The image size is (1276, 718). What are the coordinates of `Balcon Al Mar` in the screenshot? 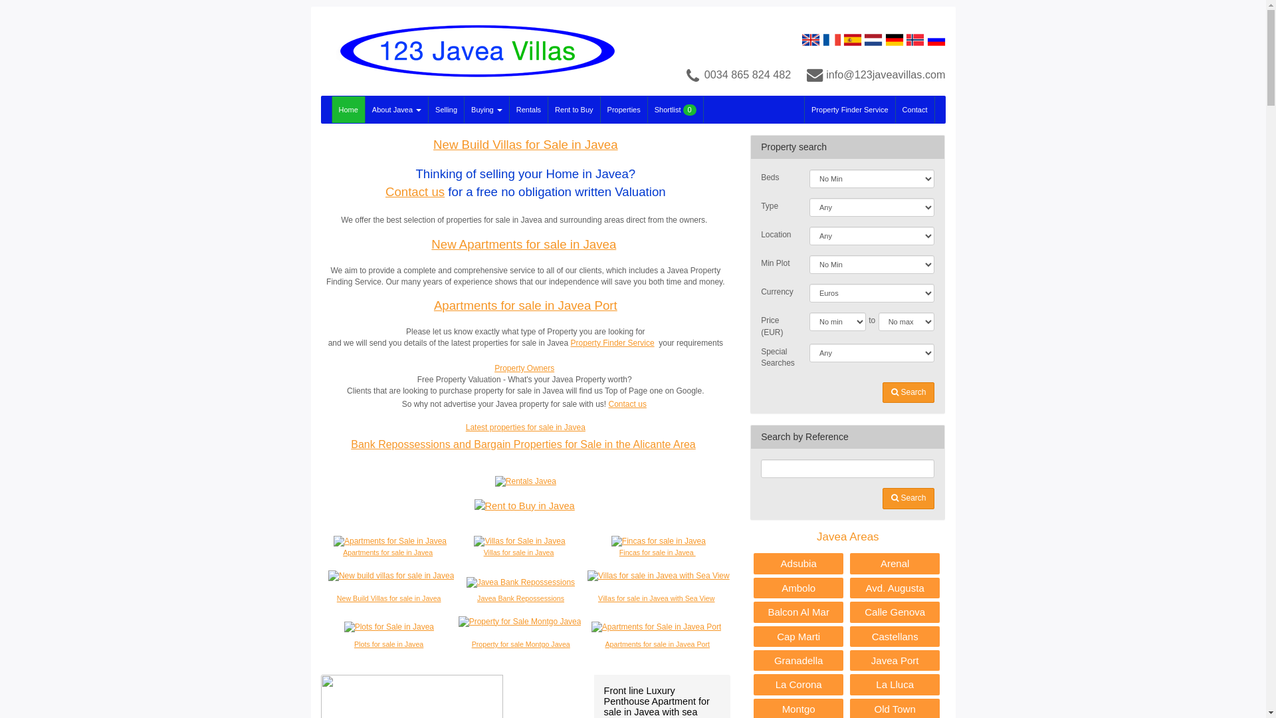 It's located at (799, 612).